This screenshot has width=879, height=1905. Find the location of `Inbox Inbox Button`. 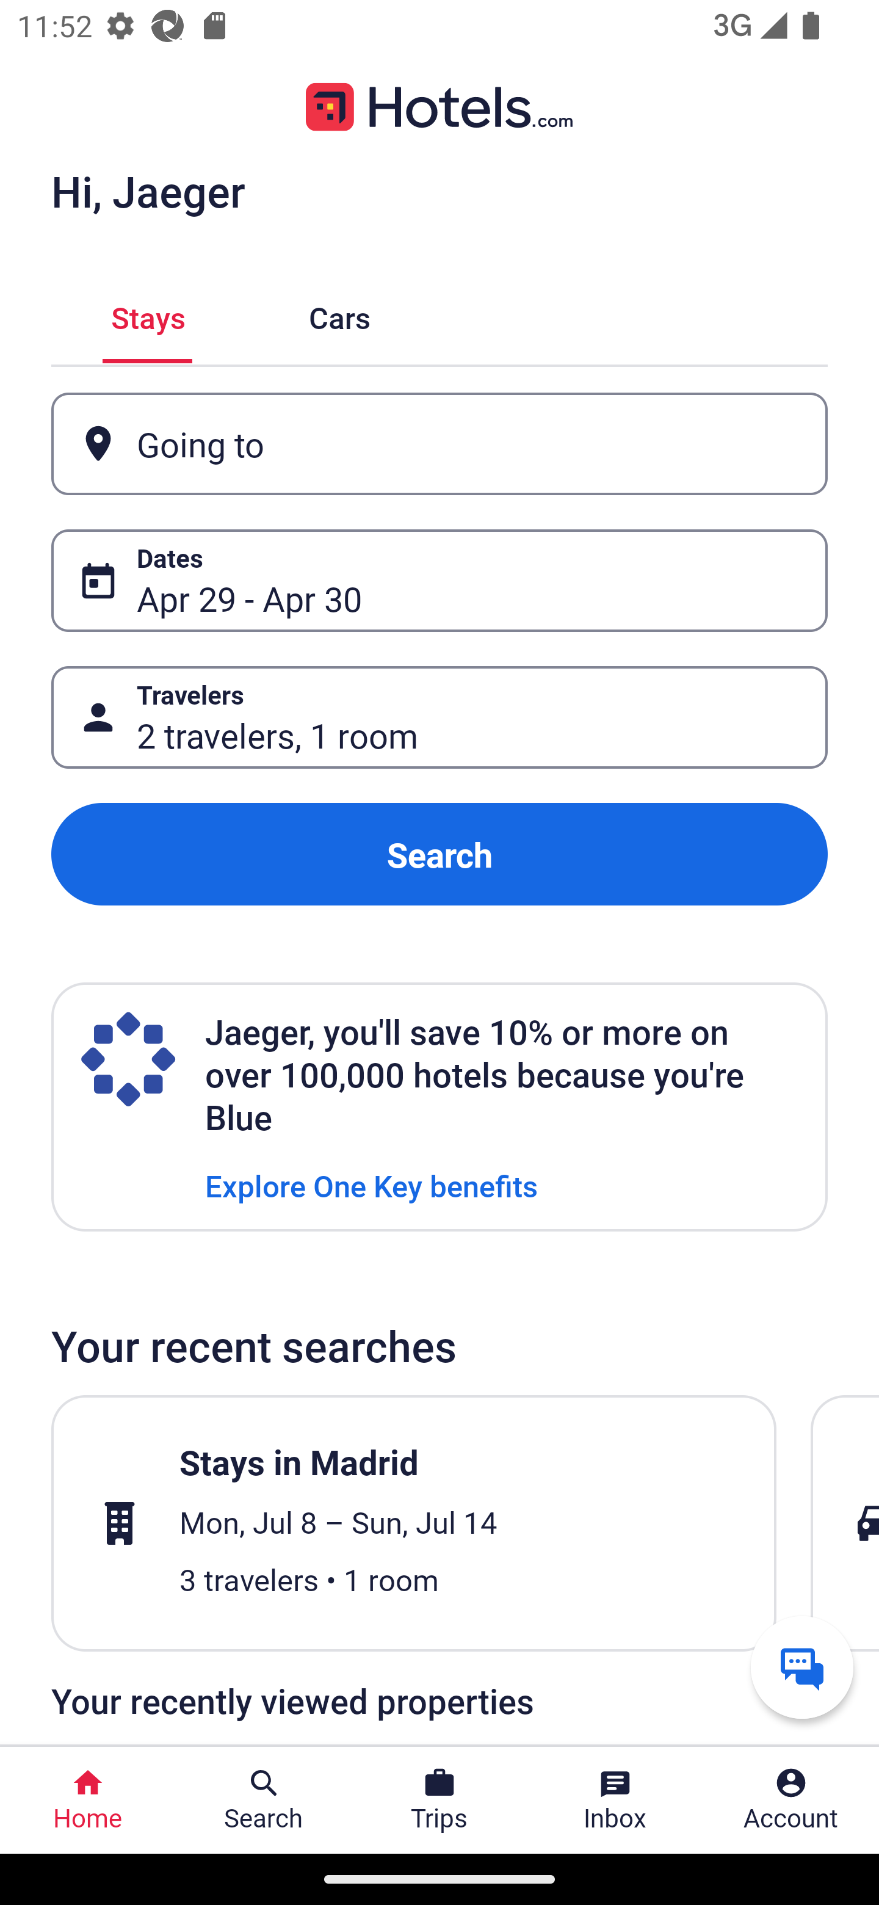

Inbox Inbox Button is located at coordinates (615, 1800).